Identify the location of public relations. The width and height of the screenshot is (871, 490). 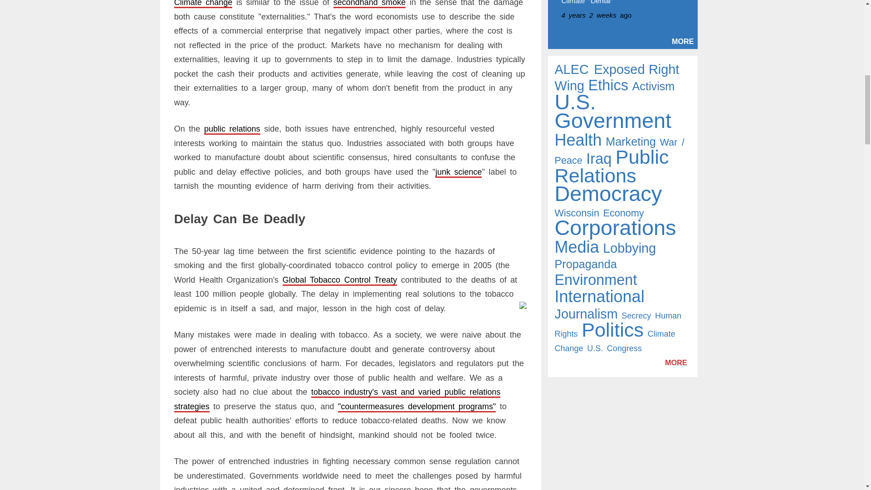
(232, 129).